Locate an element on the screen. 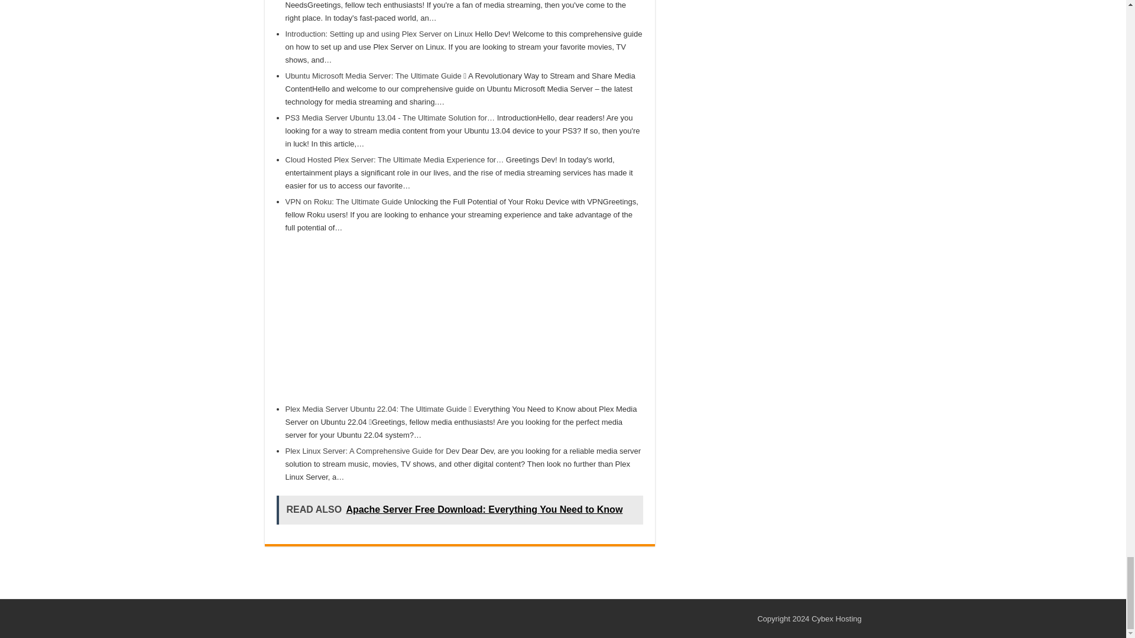 The image size is (1135, 638). Ubuntu Microsoft Media Server: The Ultimate Guide is located at coordinates (372, 76).